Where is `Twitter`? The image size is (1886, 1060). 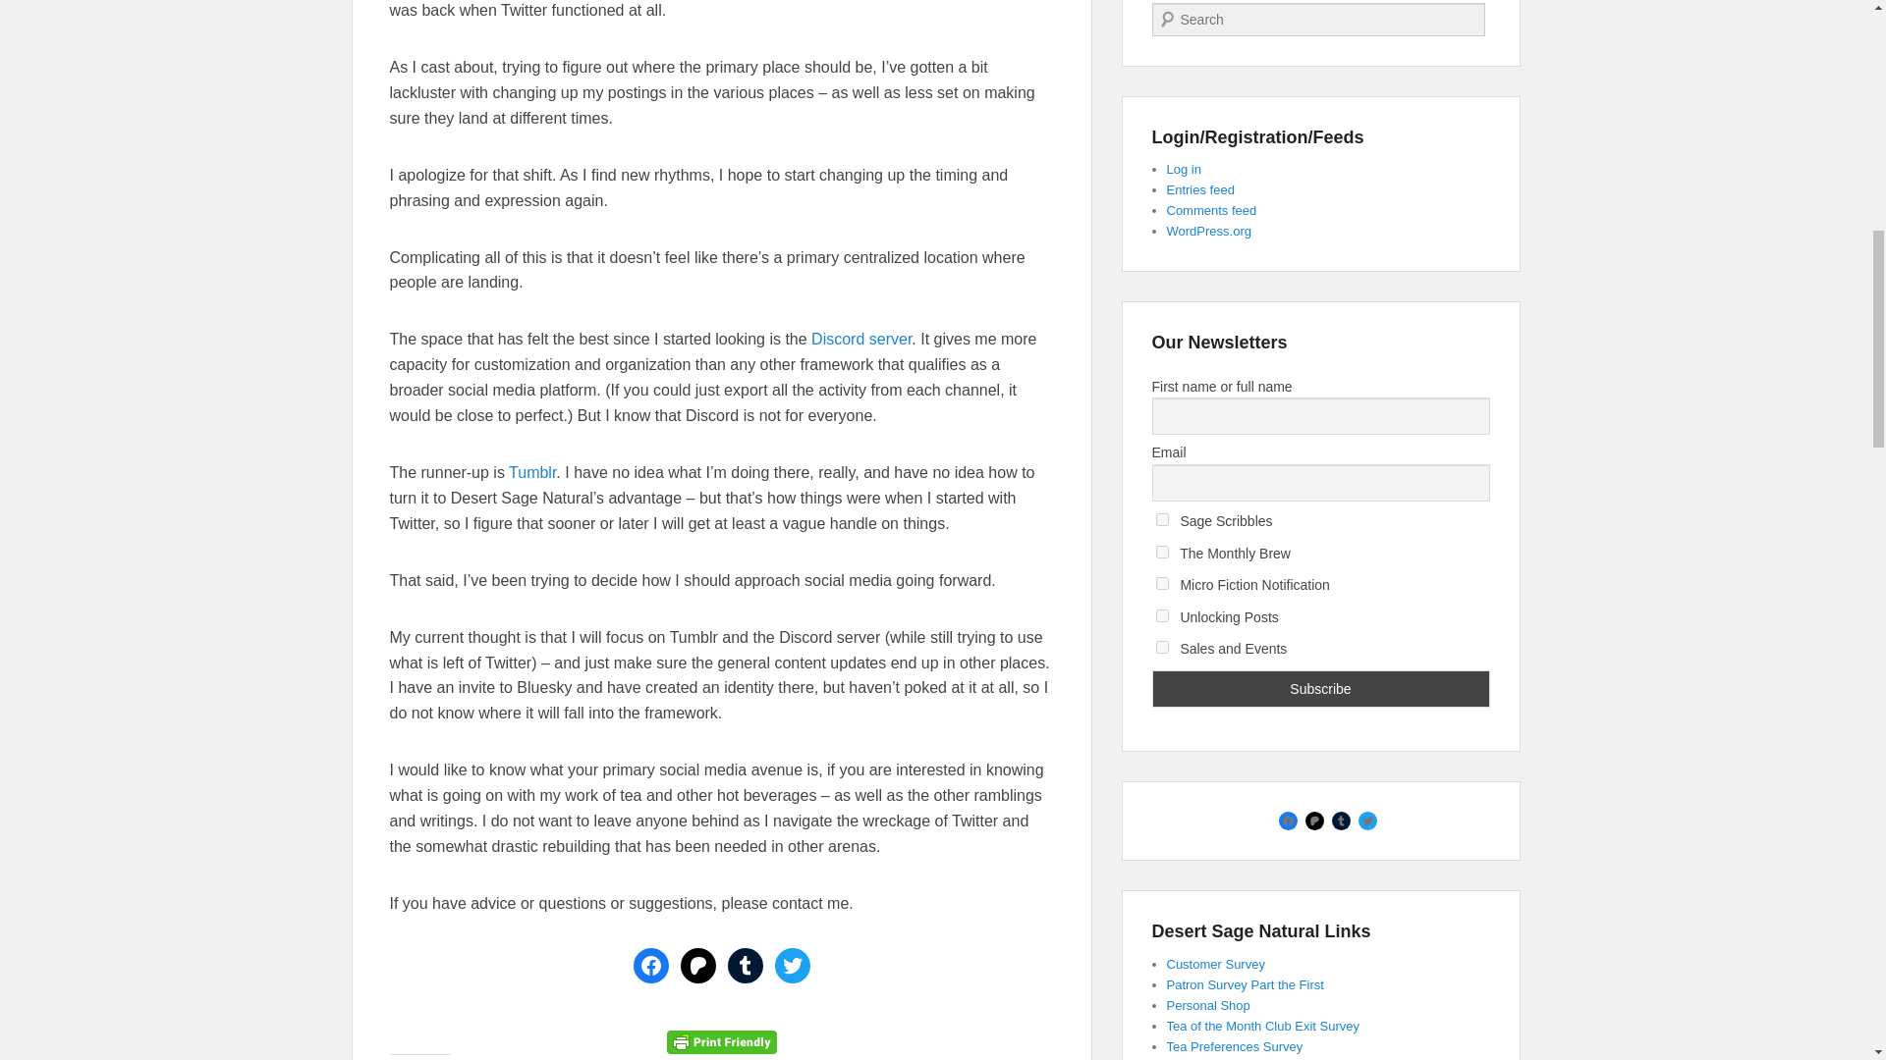
Twitter is located at coordinates (791, 966).